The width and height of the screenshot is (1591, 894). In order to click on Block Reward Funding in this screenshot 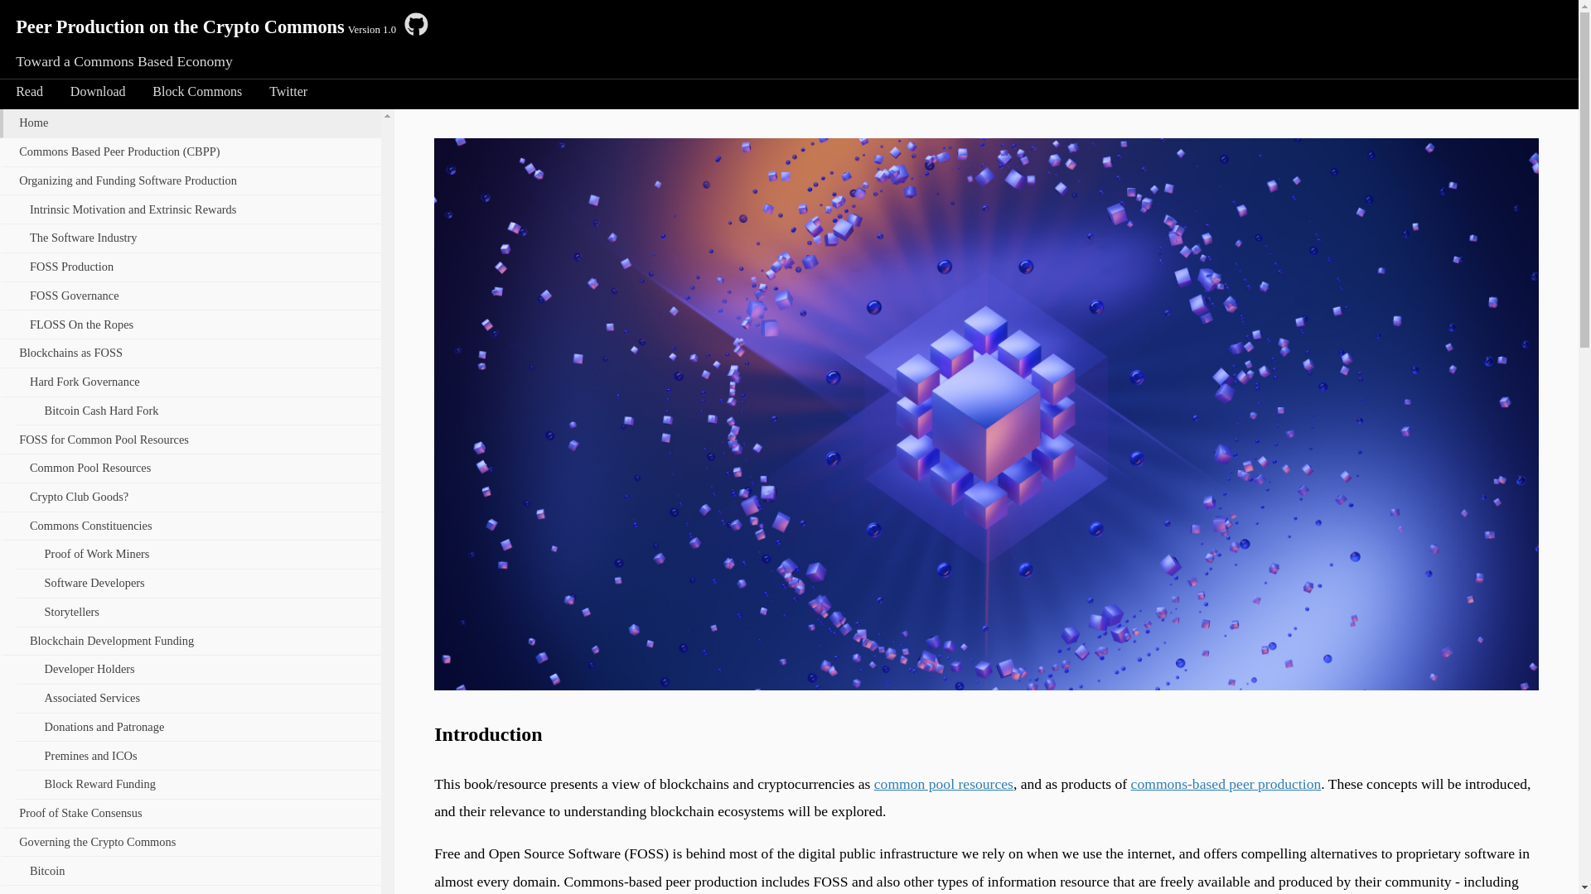, I will do `click(199, 785)`.